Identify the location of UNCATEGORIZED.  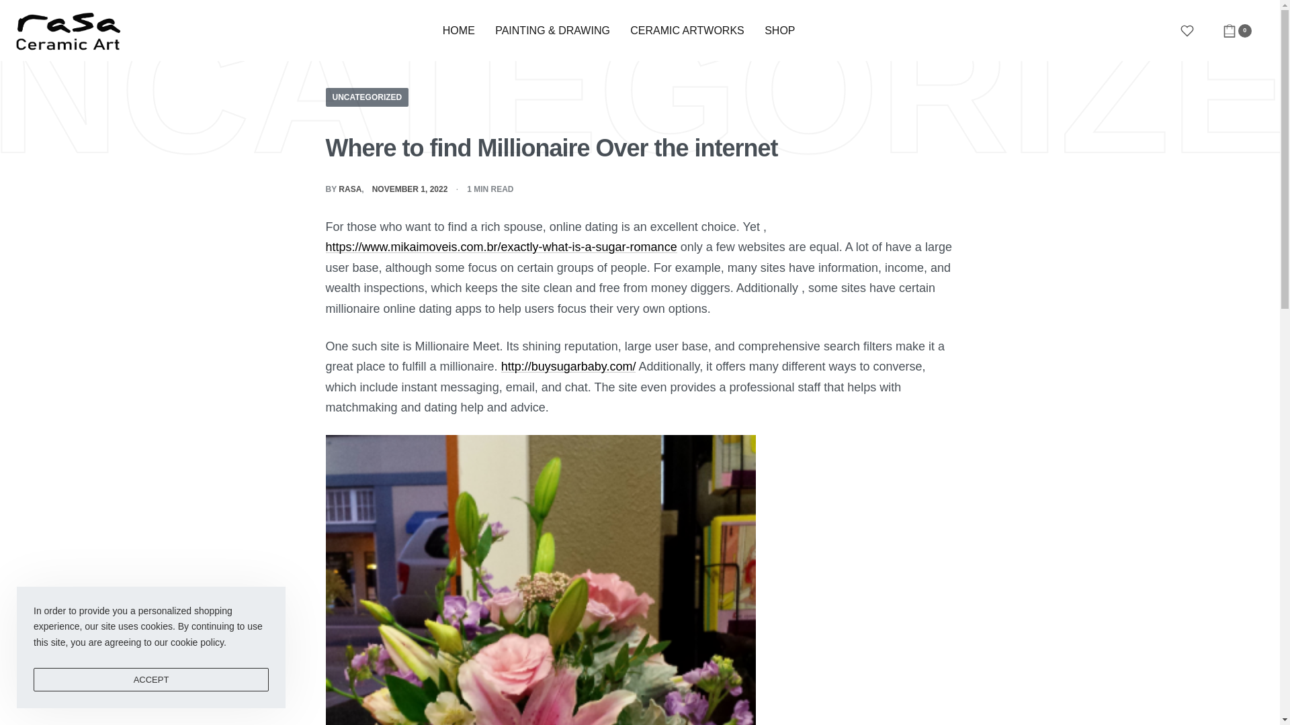
(367, 97).